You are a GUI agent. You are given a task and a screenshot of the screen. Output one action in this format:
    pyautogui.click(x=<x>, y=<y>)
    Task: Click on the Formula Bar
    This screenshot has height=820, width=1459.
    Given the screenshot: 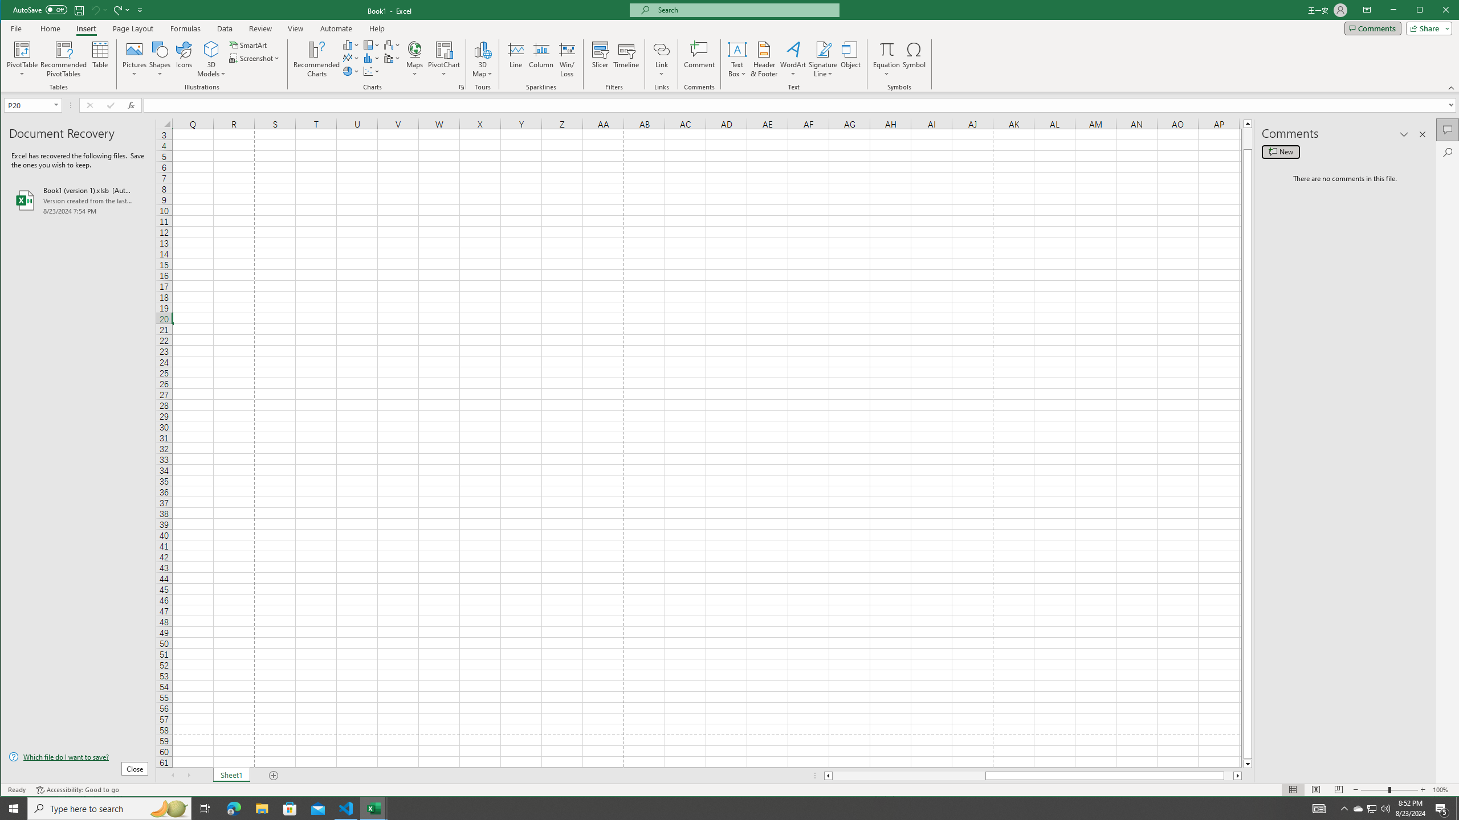 What is the action you would take?
    pyautogui.click(x=801, y=105)
    